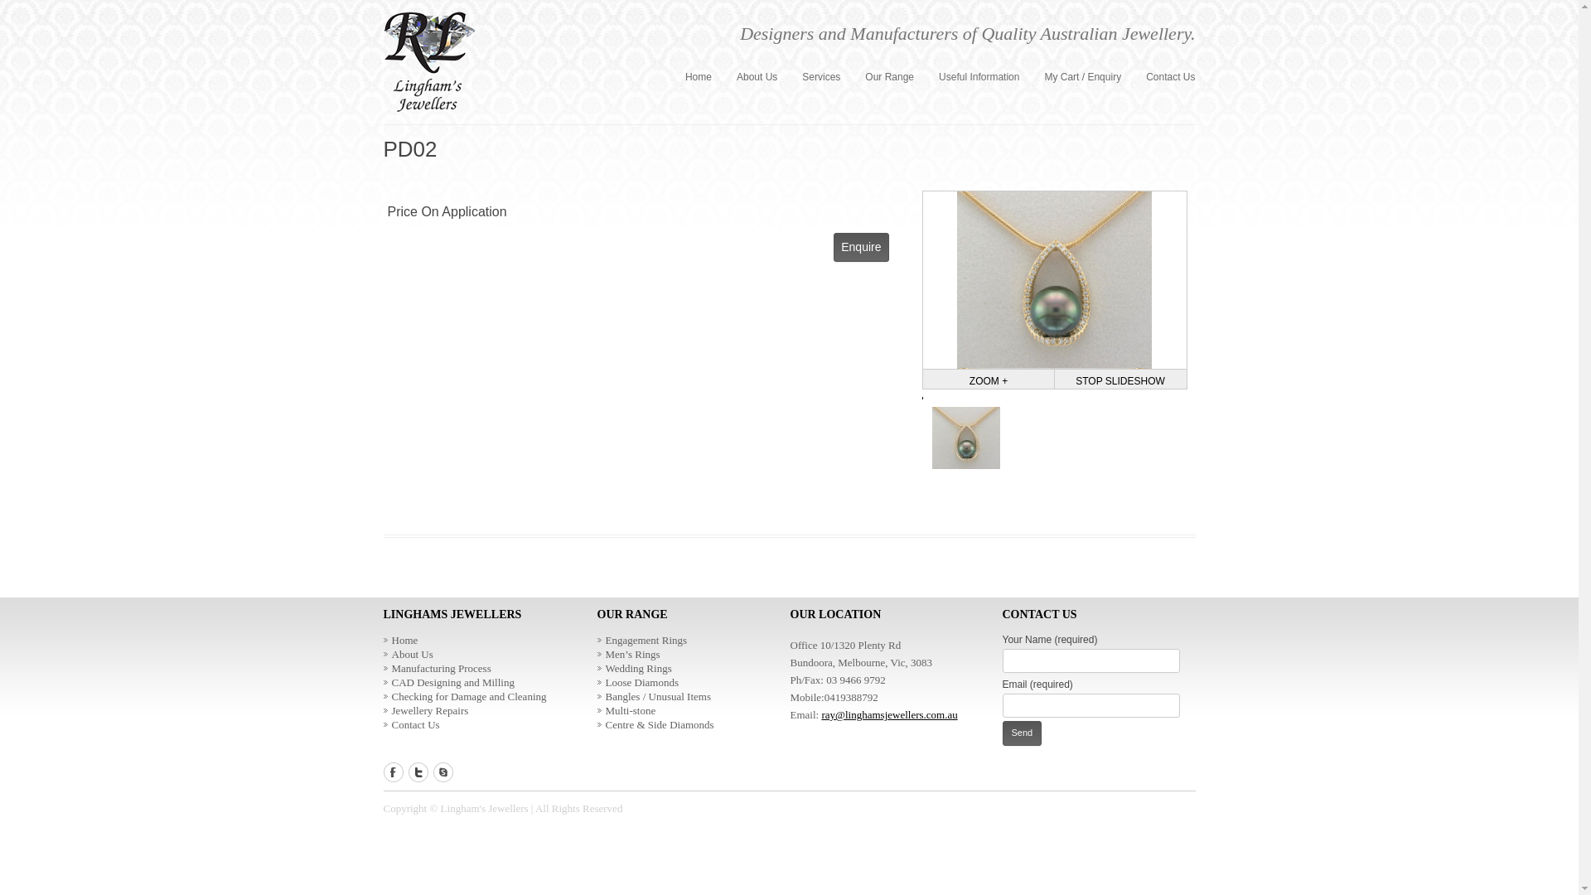  I want to click on Home, so click(400, 640).